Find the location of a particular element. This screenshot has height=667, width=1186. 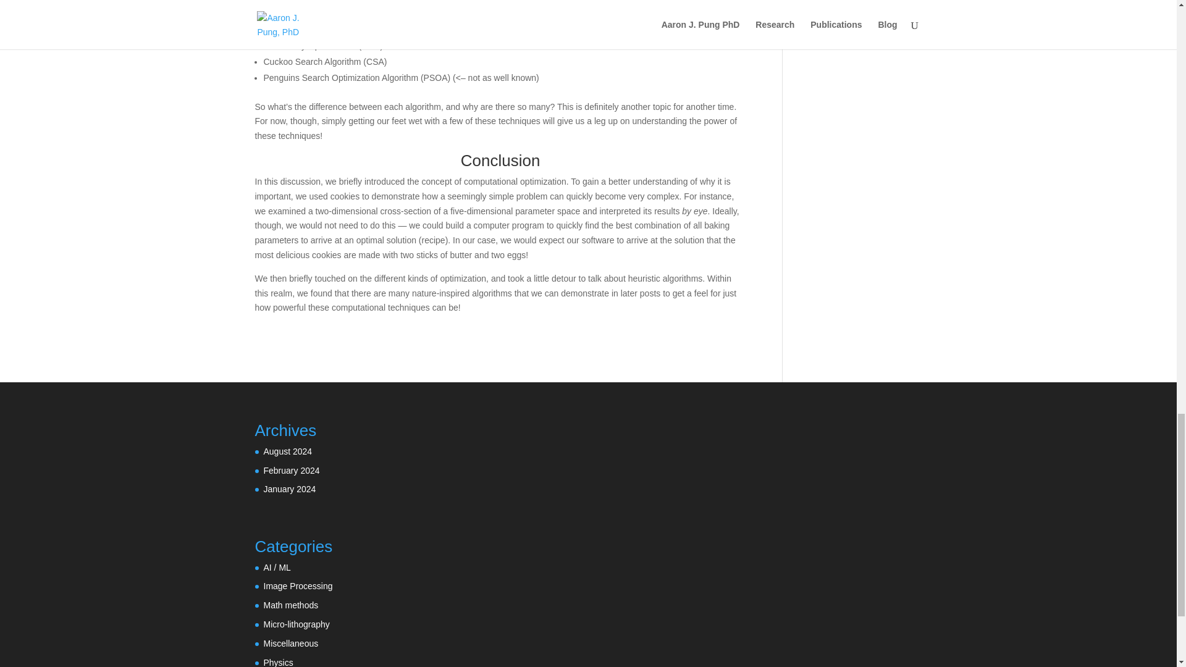

Physics is located at coordinates (278, 662).